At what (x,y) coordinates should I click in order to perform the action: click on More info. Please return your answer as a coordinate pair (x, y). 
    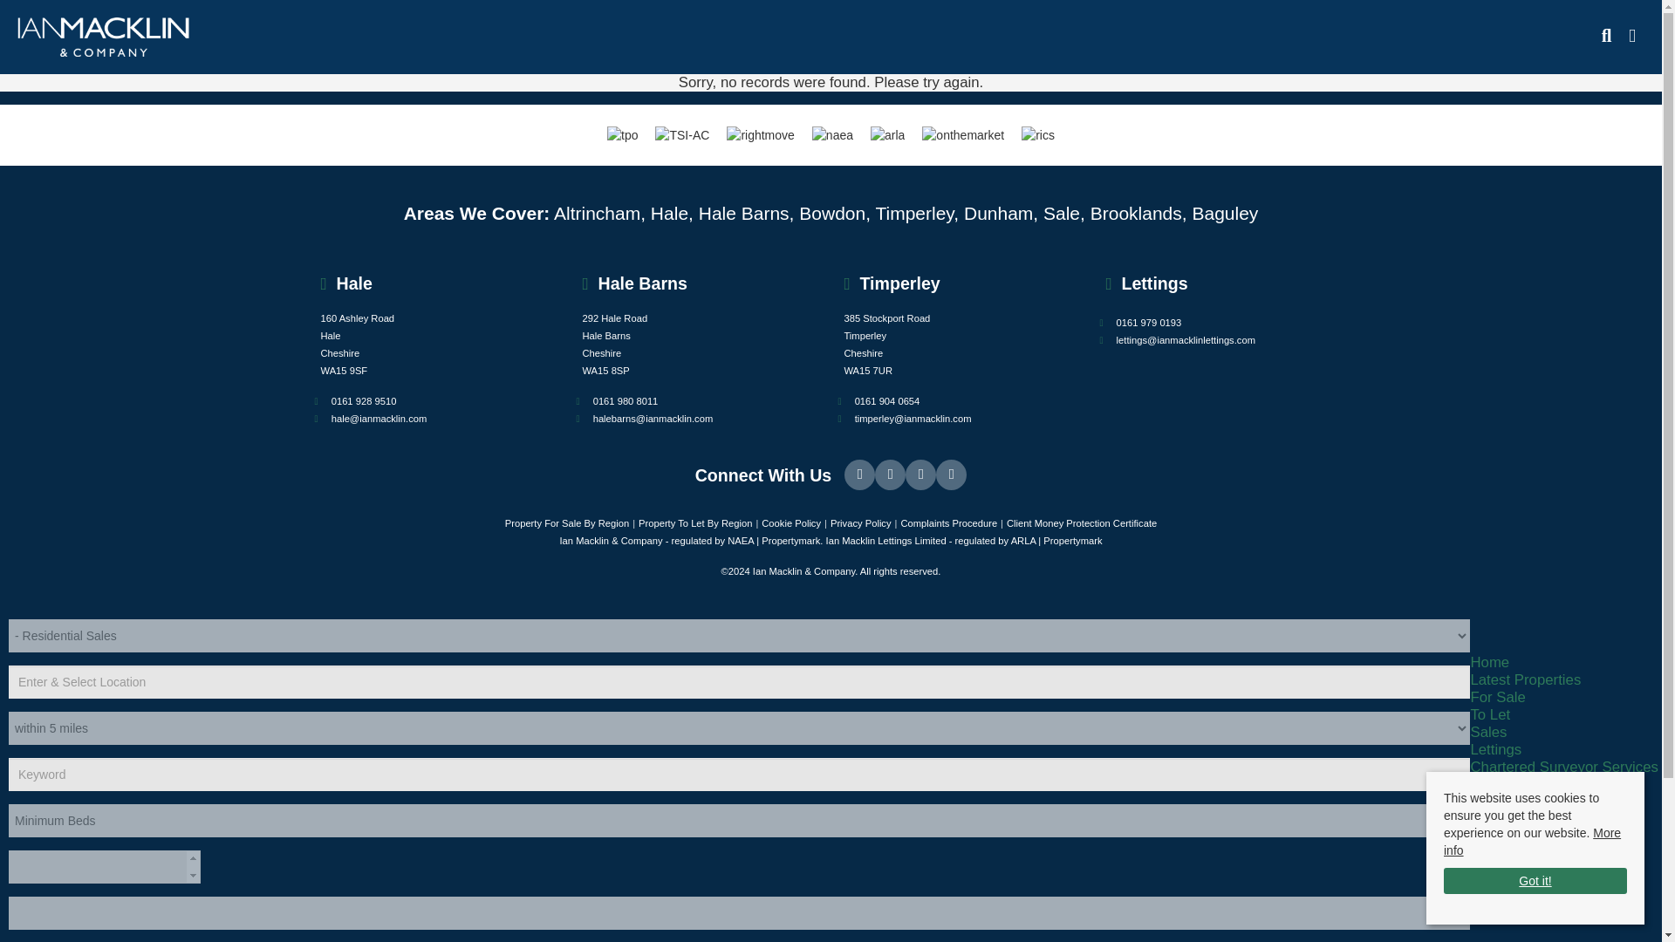
    Looking at the image, I should click on (1532, 836).